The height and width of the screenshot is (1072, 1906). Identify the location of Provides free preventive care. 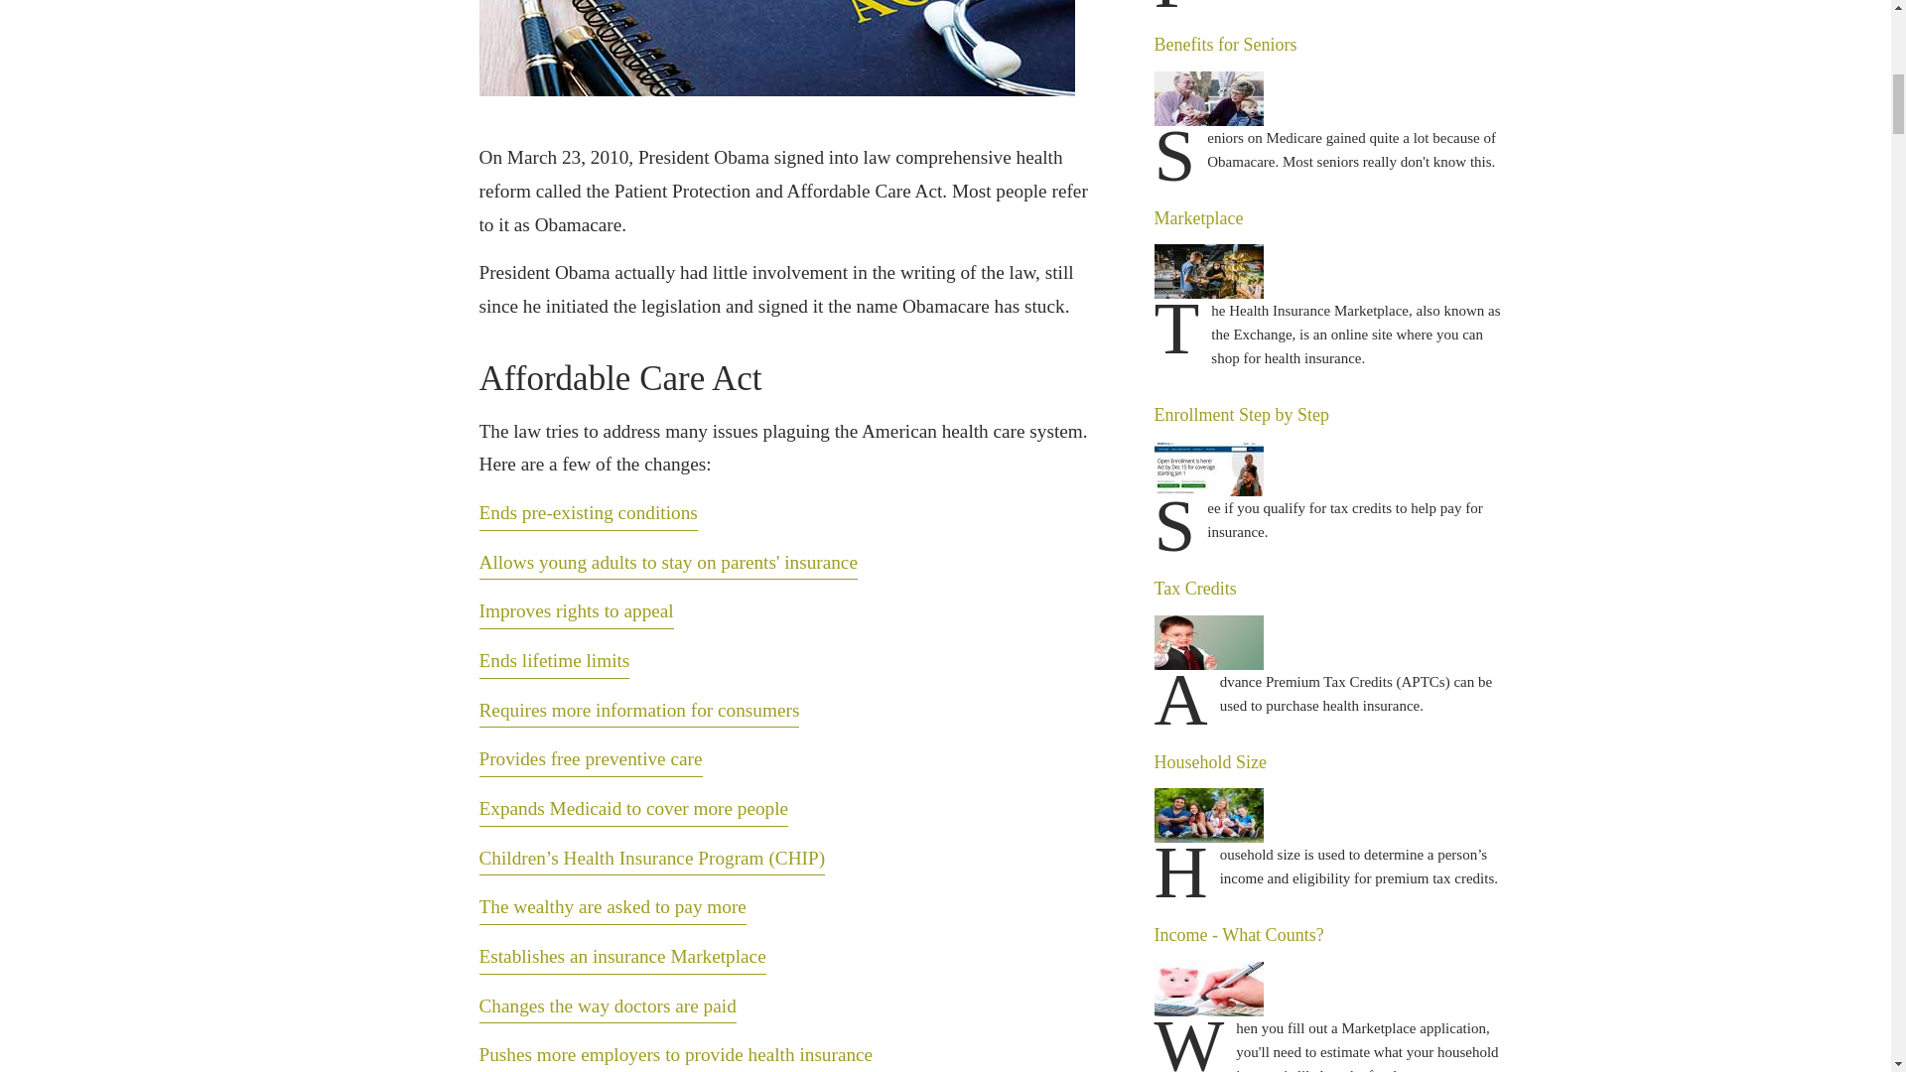
(590, 760).